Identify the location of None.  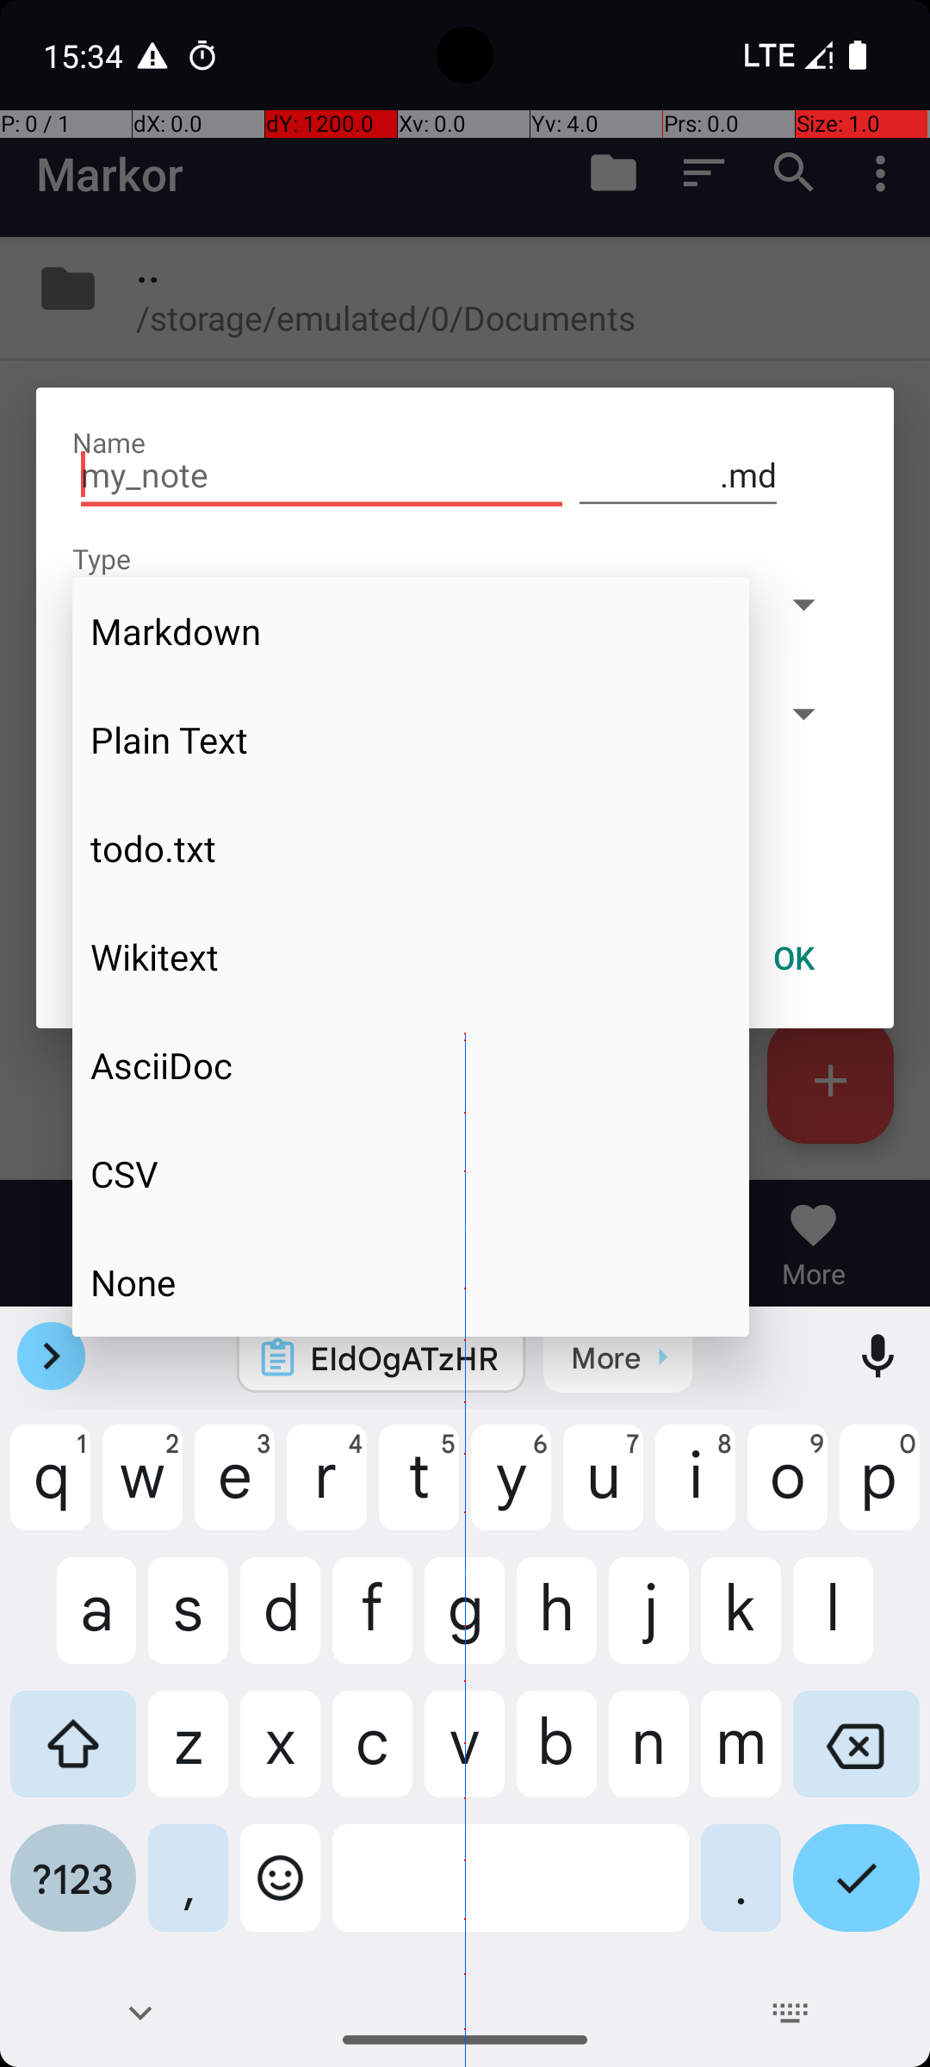
(411, 1282).